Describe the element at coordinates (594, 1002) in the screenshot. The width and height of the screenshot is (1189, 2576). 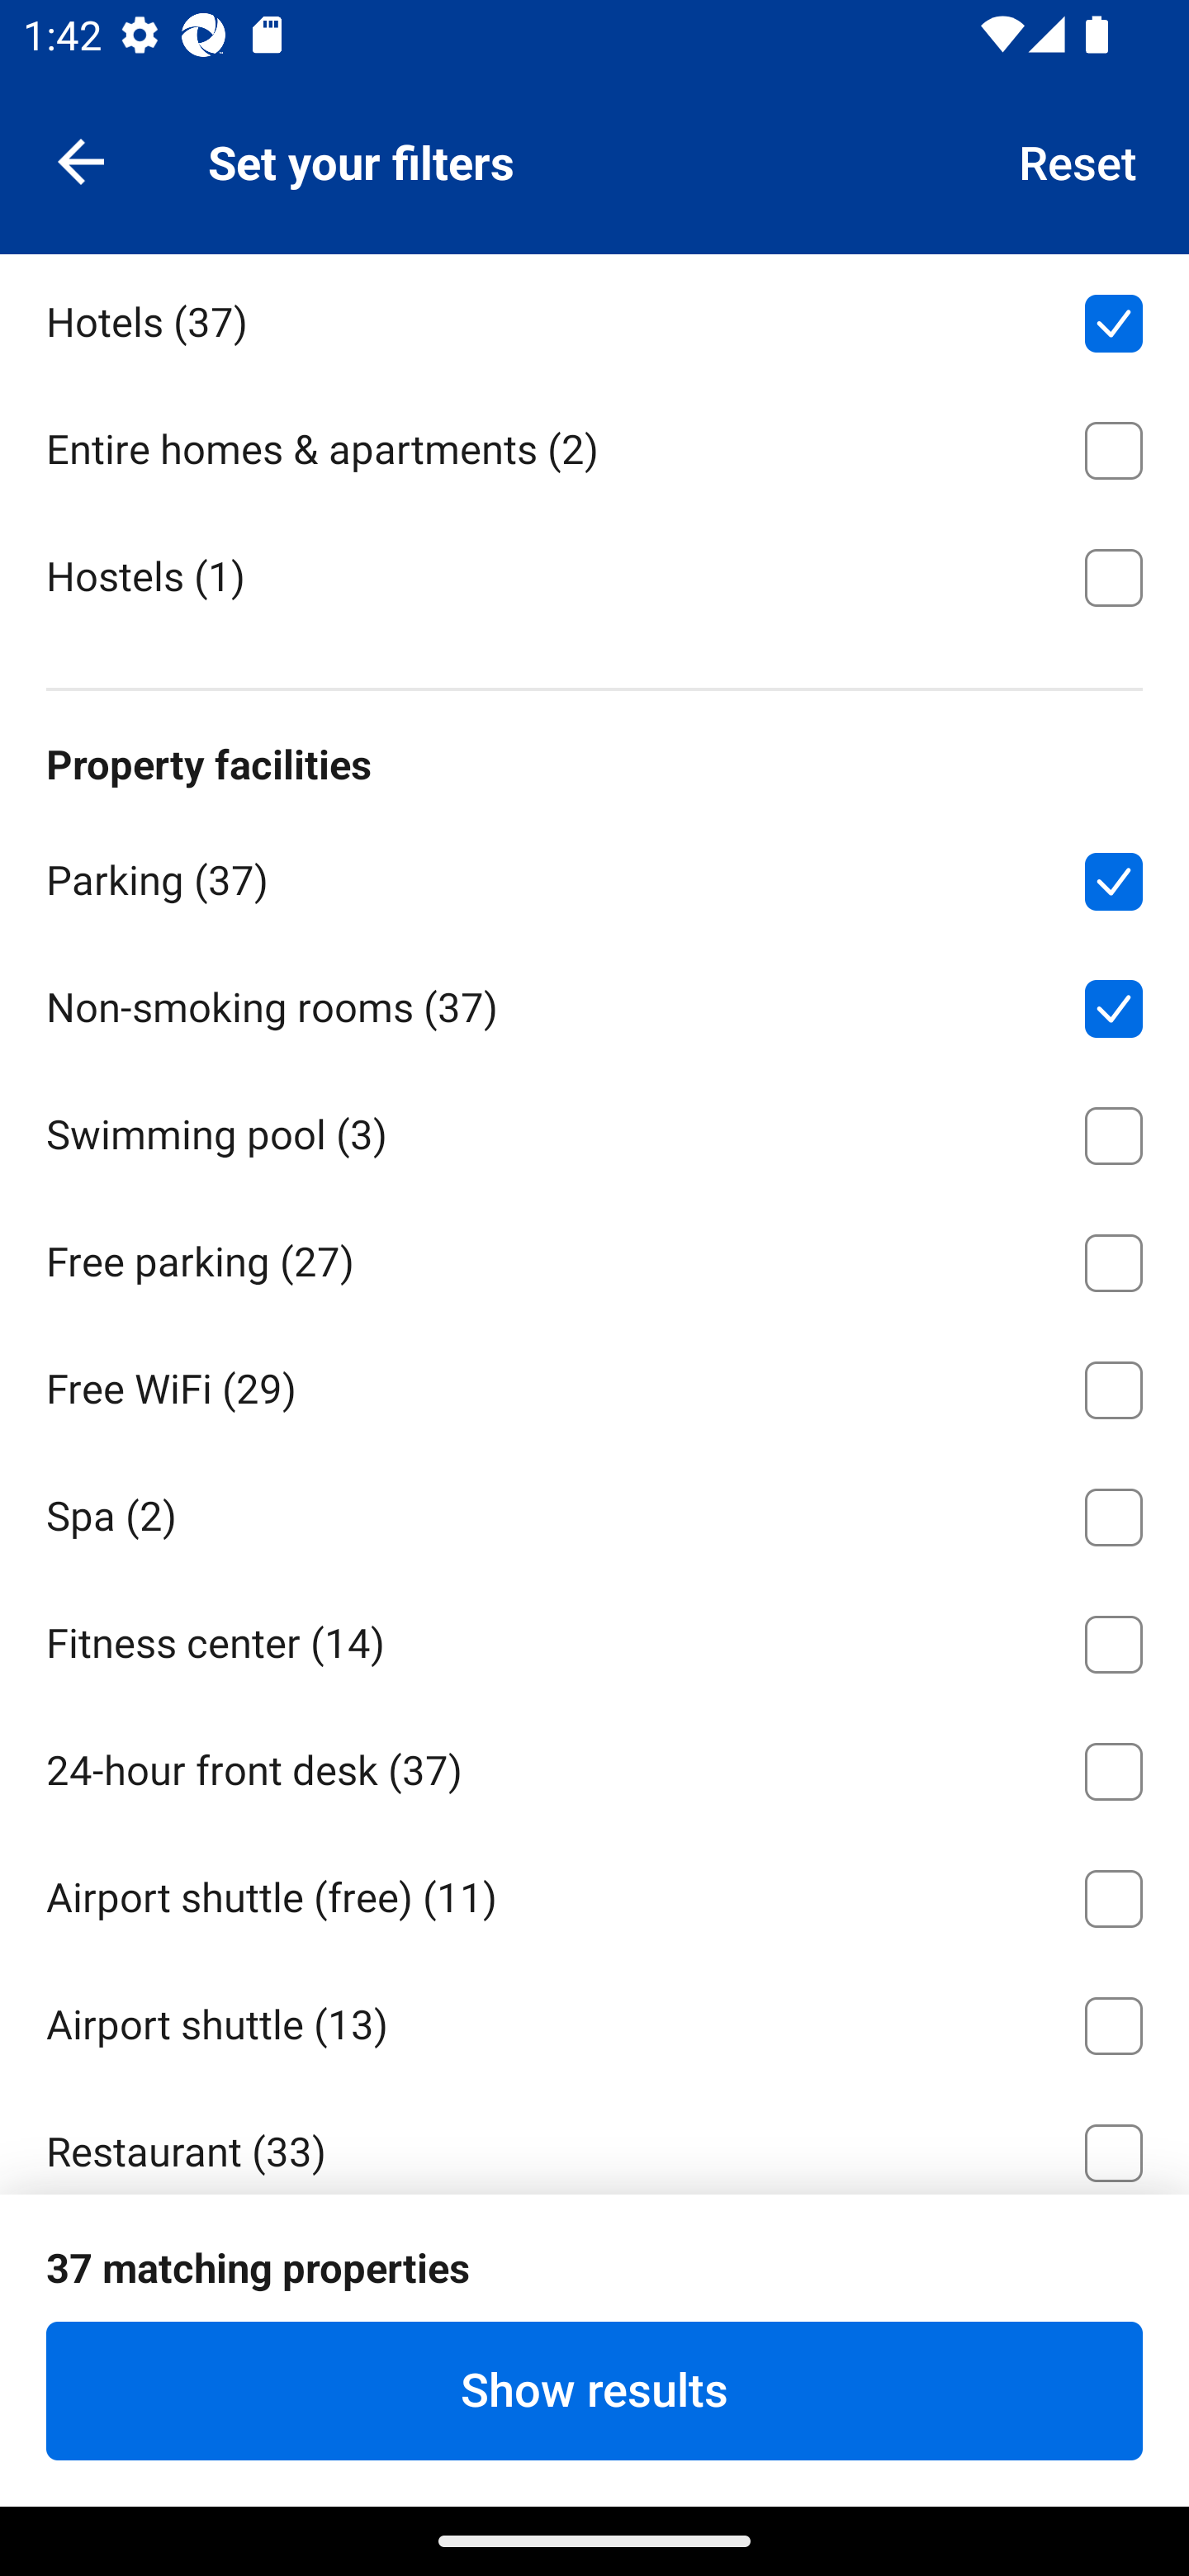
I see `Non-smoking rooms ⁦(37)` at that location.